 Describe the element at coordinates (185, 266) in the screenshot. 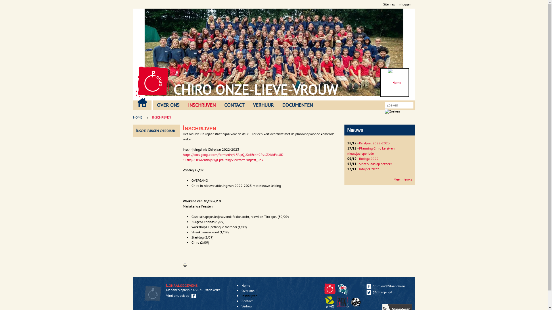

I see `Afdrukbare versie` at that location.